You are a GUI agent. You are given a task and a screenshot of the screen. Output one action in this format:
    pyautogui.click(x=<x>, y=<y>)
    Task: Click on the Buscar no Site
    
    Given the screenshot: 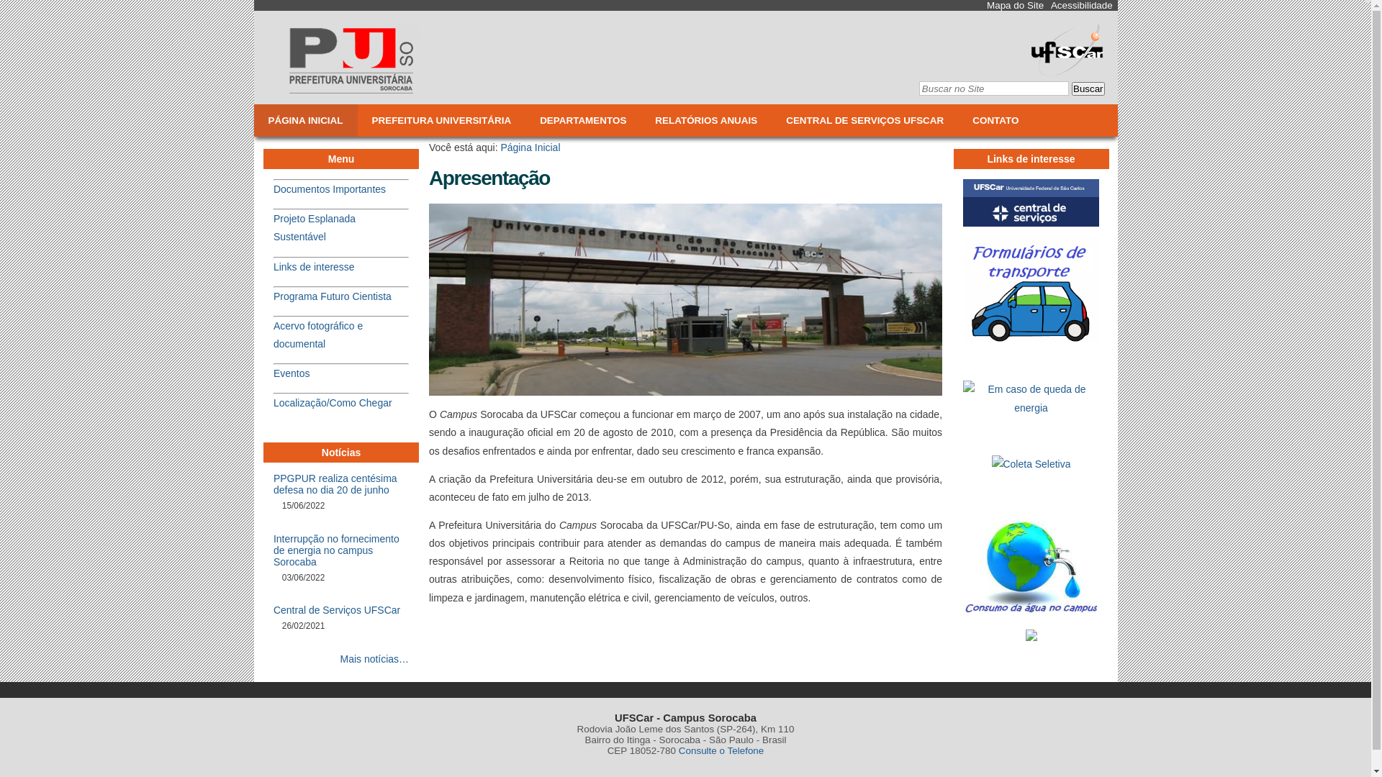 What is the action you would take?
    pyautogui.click(x=993, y=88)
    